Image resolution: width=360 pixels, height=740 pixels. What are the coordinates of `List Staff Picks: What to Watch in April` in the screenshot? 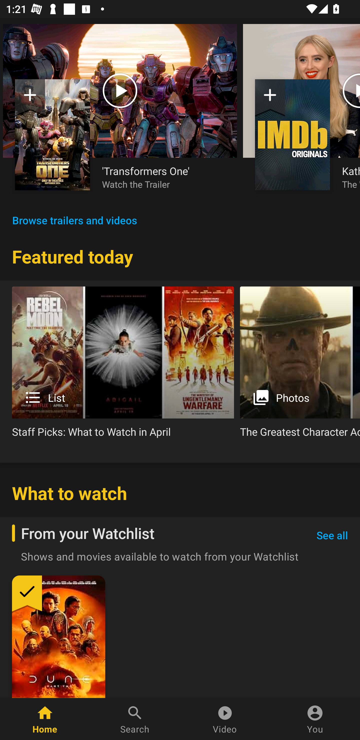 It's located at (123, 365).